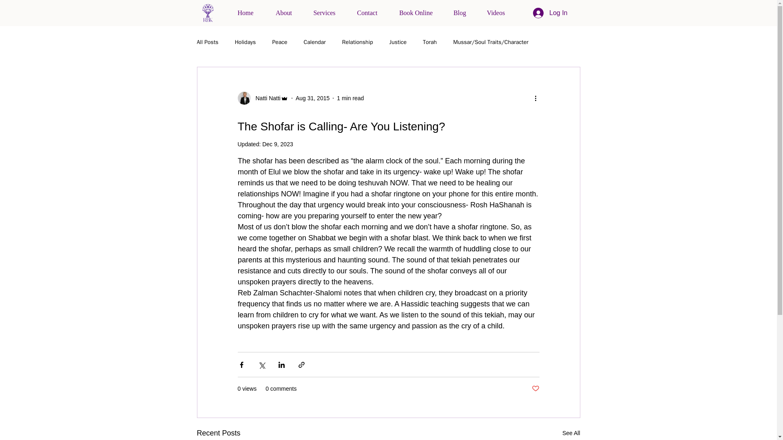  What do you see at coordinates (398, 42) in the screenshot?
I see `Justice` at bounding box center [398, 42].